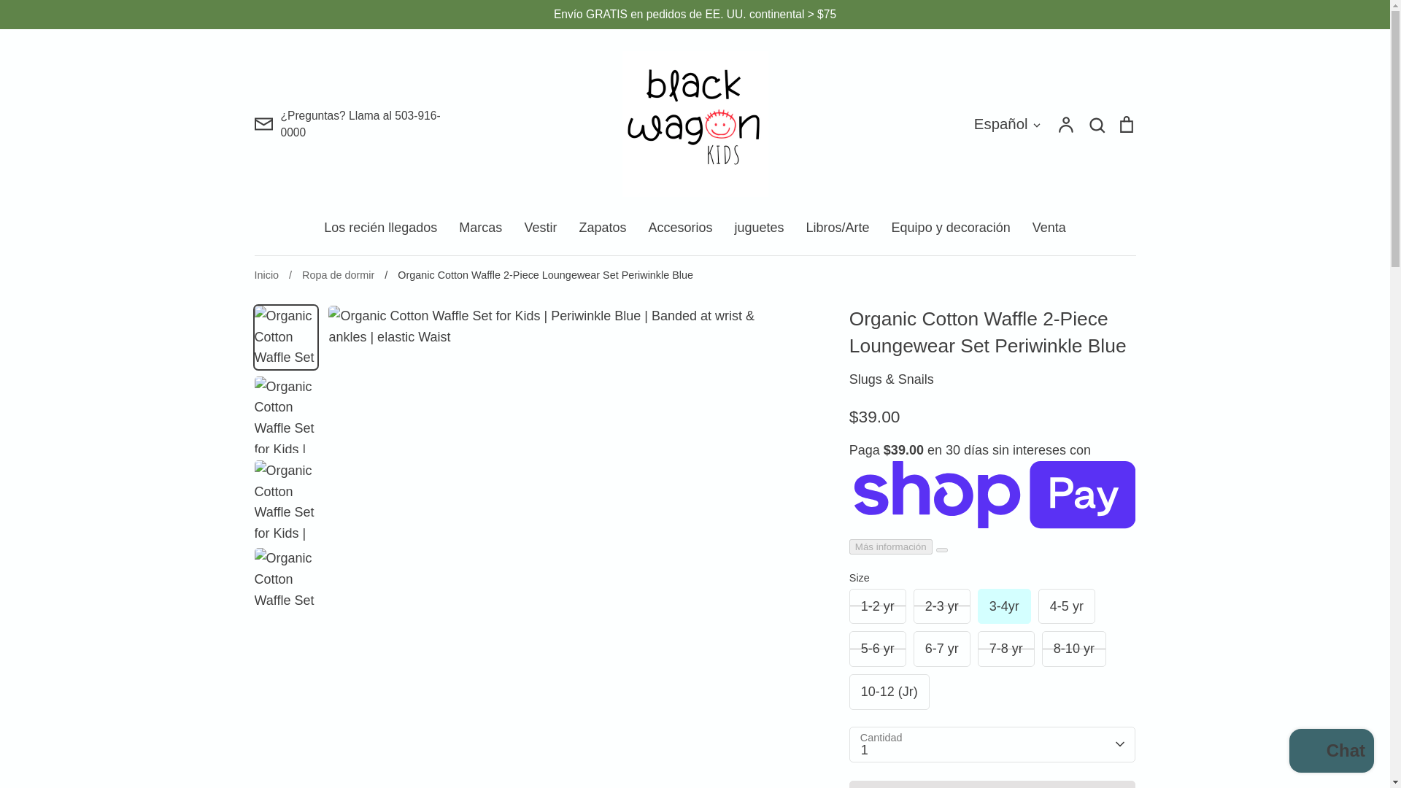 Image resolution: width=1401 pixels, height=788 pixels. Describe the element at coordinates (1096, 124) in the screenshot. I see `Buscar` at that location.